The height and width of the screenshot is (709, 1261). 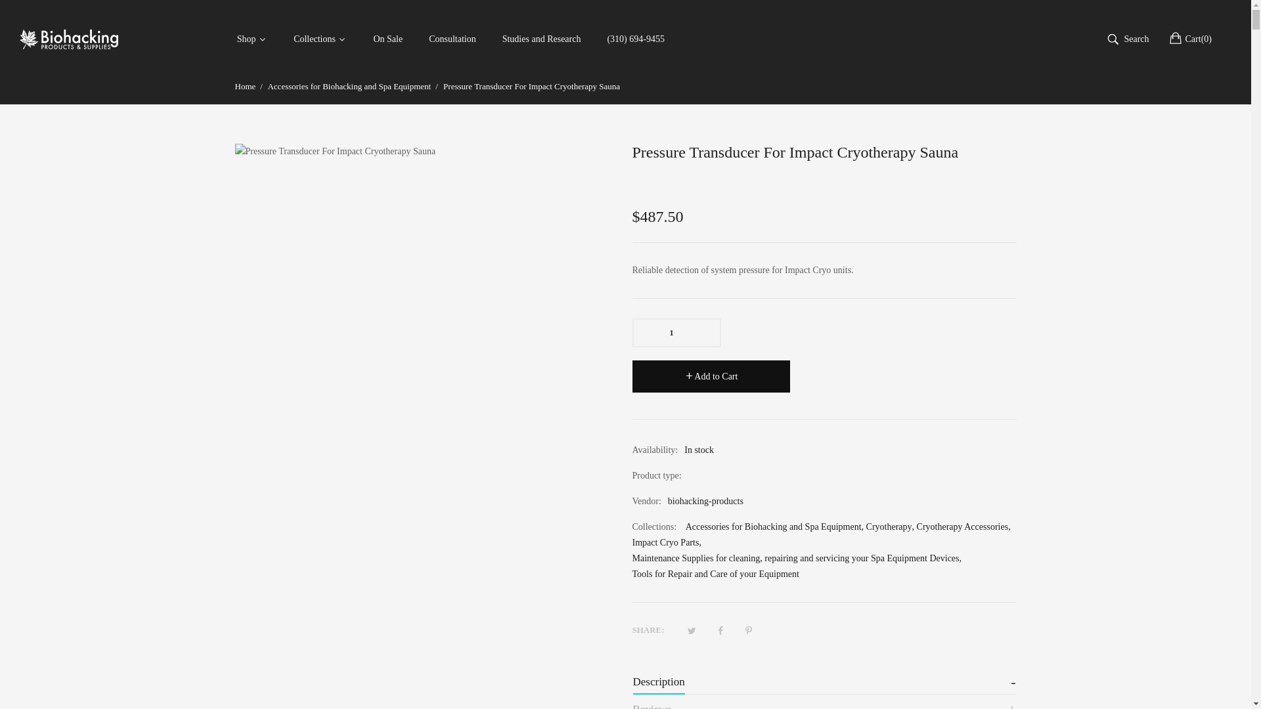 What do you see at coordinates (251, 39) in the screenshot?
I see `Shop` at bounding box center [251, 39].